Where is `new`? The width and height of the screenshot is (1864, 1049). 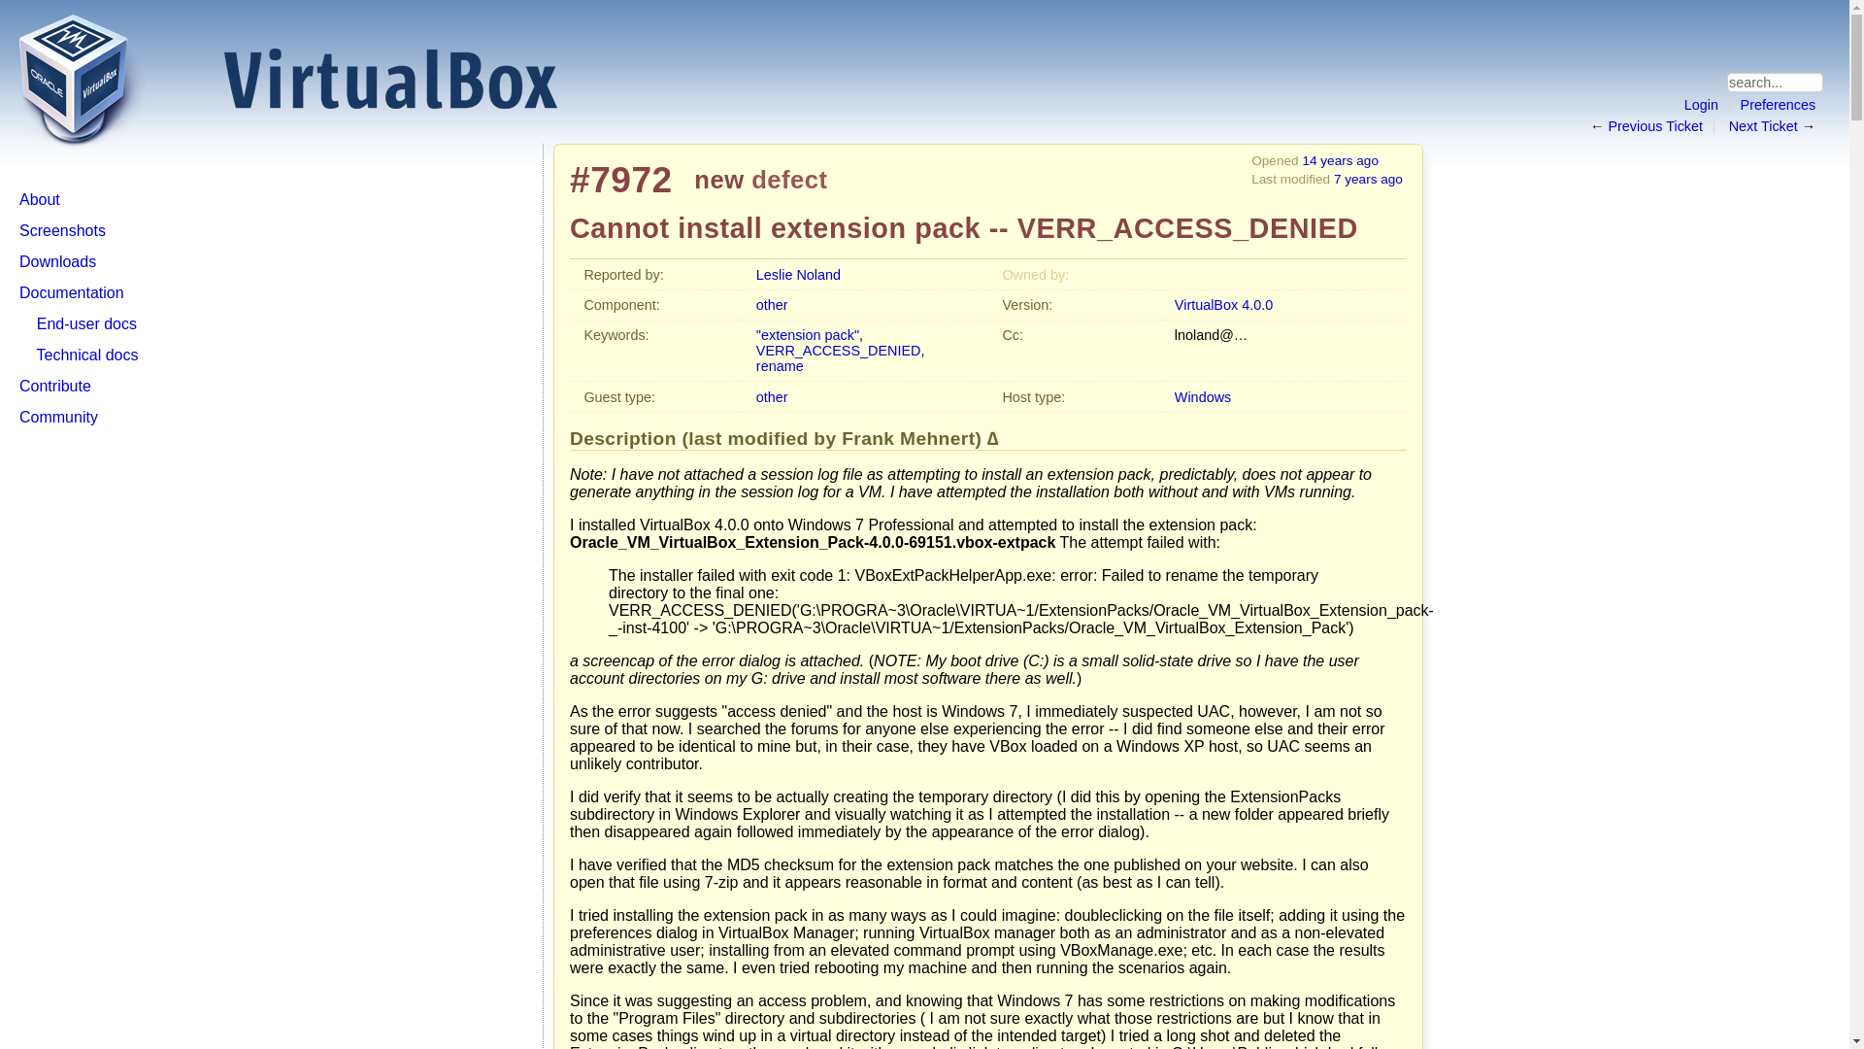
new is located at coordinates (718, 179).